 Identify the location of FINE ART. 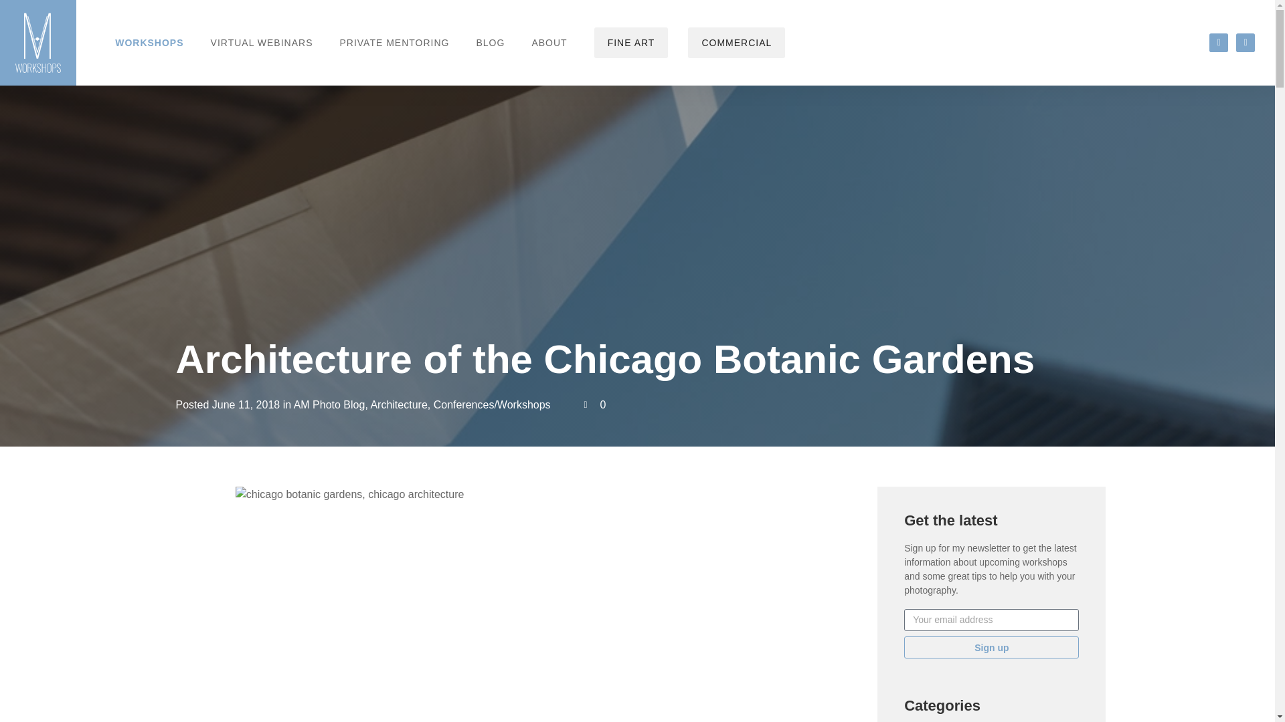
(630, 43).